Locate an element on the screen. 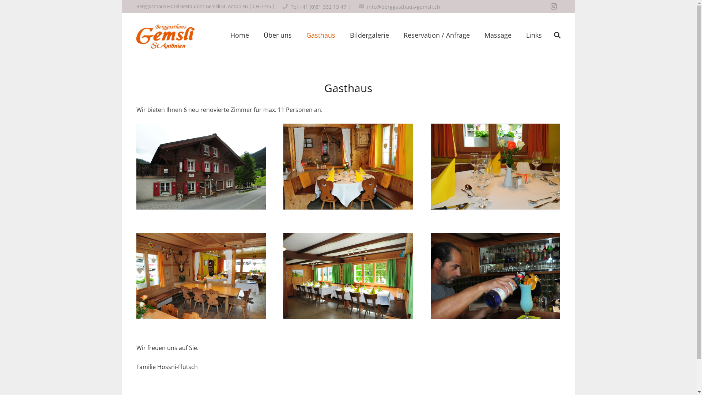  Gasthaus is located at coordinates (321, 35).